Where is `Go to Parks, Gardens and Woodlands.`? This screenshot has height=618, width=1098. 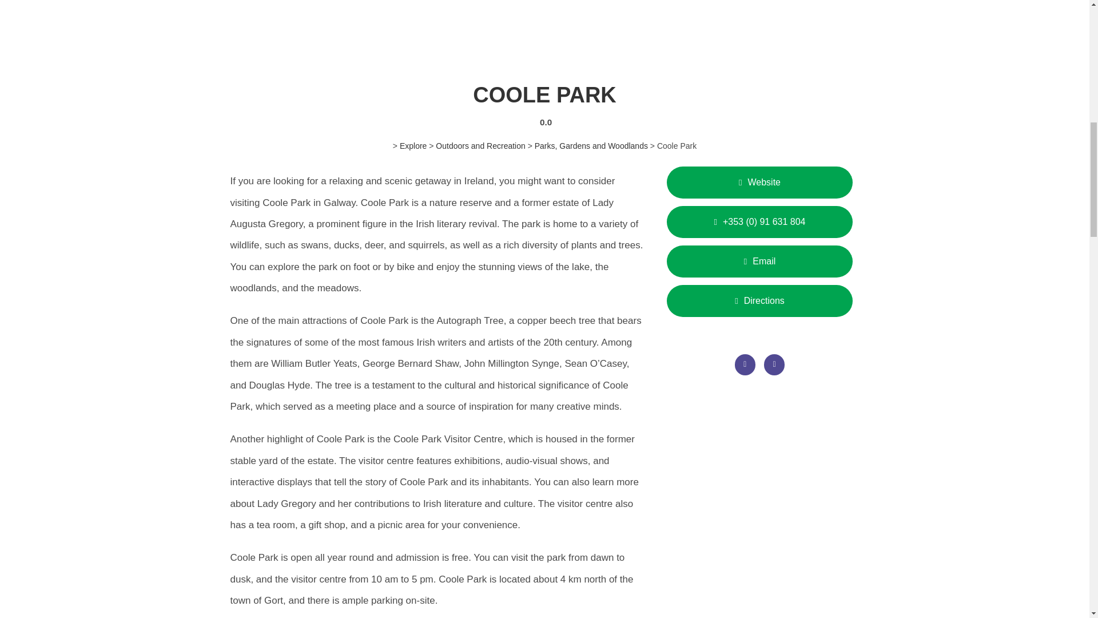 Go to Parks, Gardens and Woodlands. is located at coordinates (591, 146).